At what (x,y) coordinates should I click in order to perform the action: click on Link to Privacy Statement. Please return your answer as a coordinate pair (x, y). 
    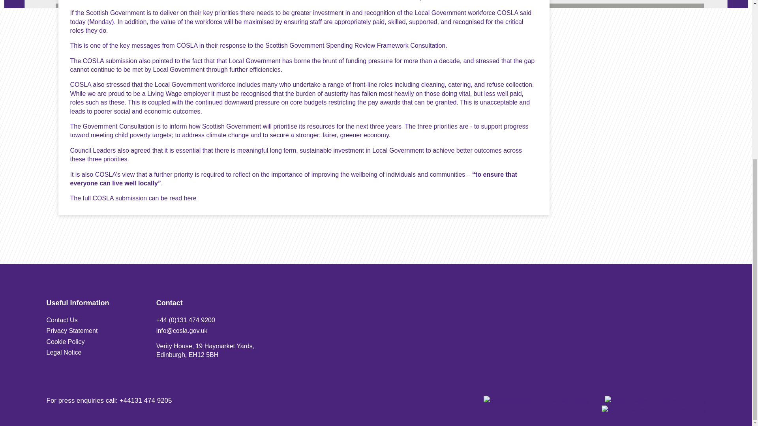
    Looking at the image, I should click on (72, 331).